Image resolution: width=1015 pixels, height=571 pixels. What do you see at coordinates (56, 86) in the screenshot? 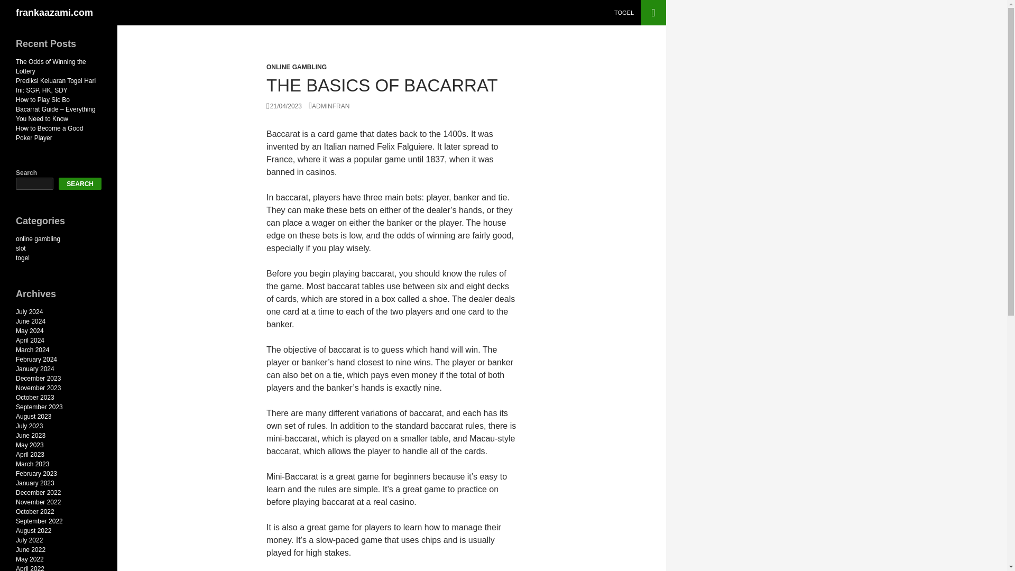
I see `Prediksi Keluaran Togel Hari Ini: SGP, HK, SDY` at bounding box center [56, 86].